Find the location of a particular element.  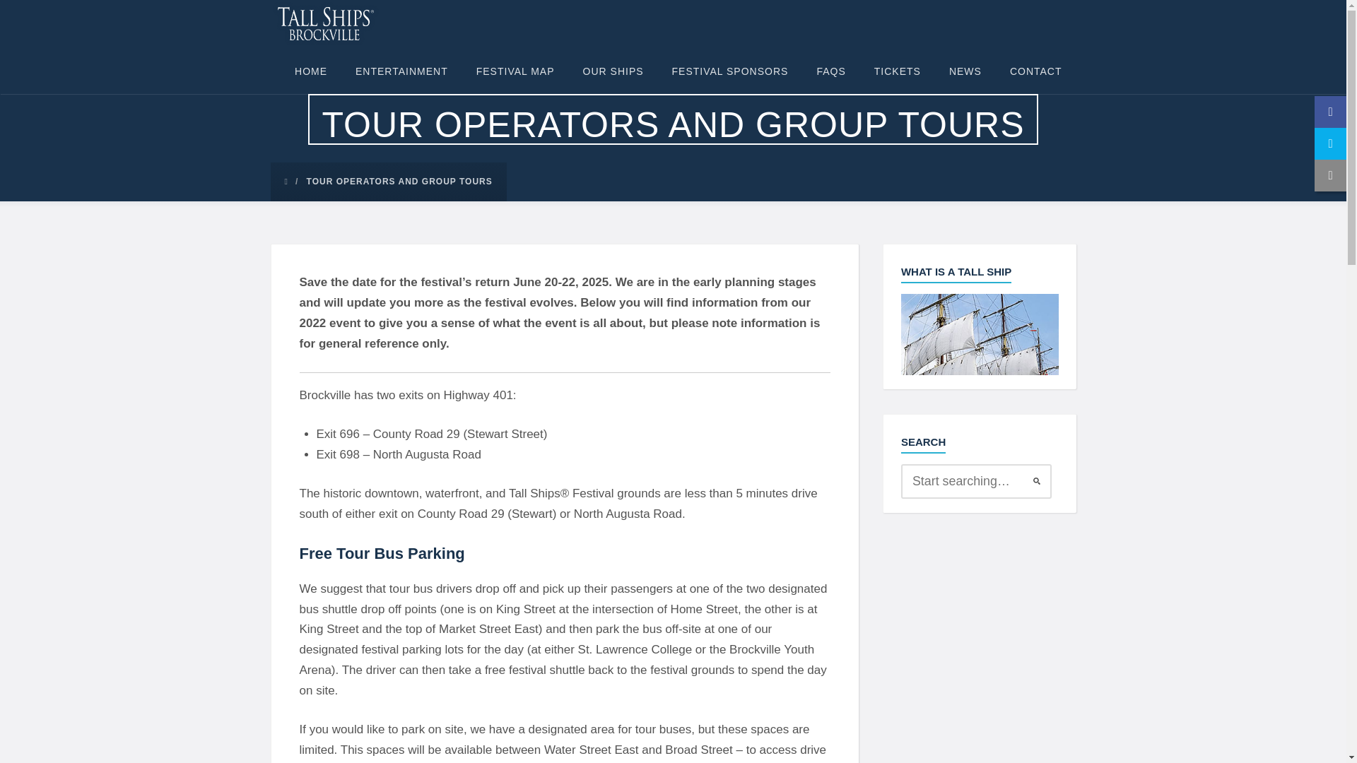

CONTACT is located at coordinates (1036, 70).